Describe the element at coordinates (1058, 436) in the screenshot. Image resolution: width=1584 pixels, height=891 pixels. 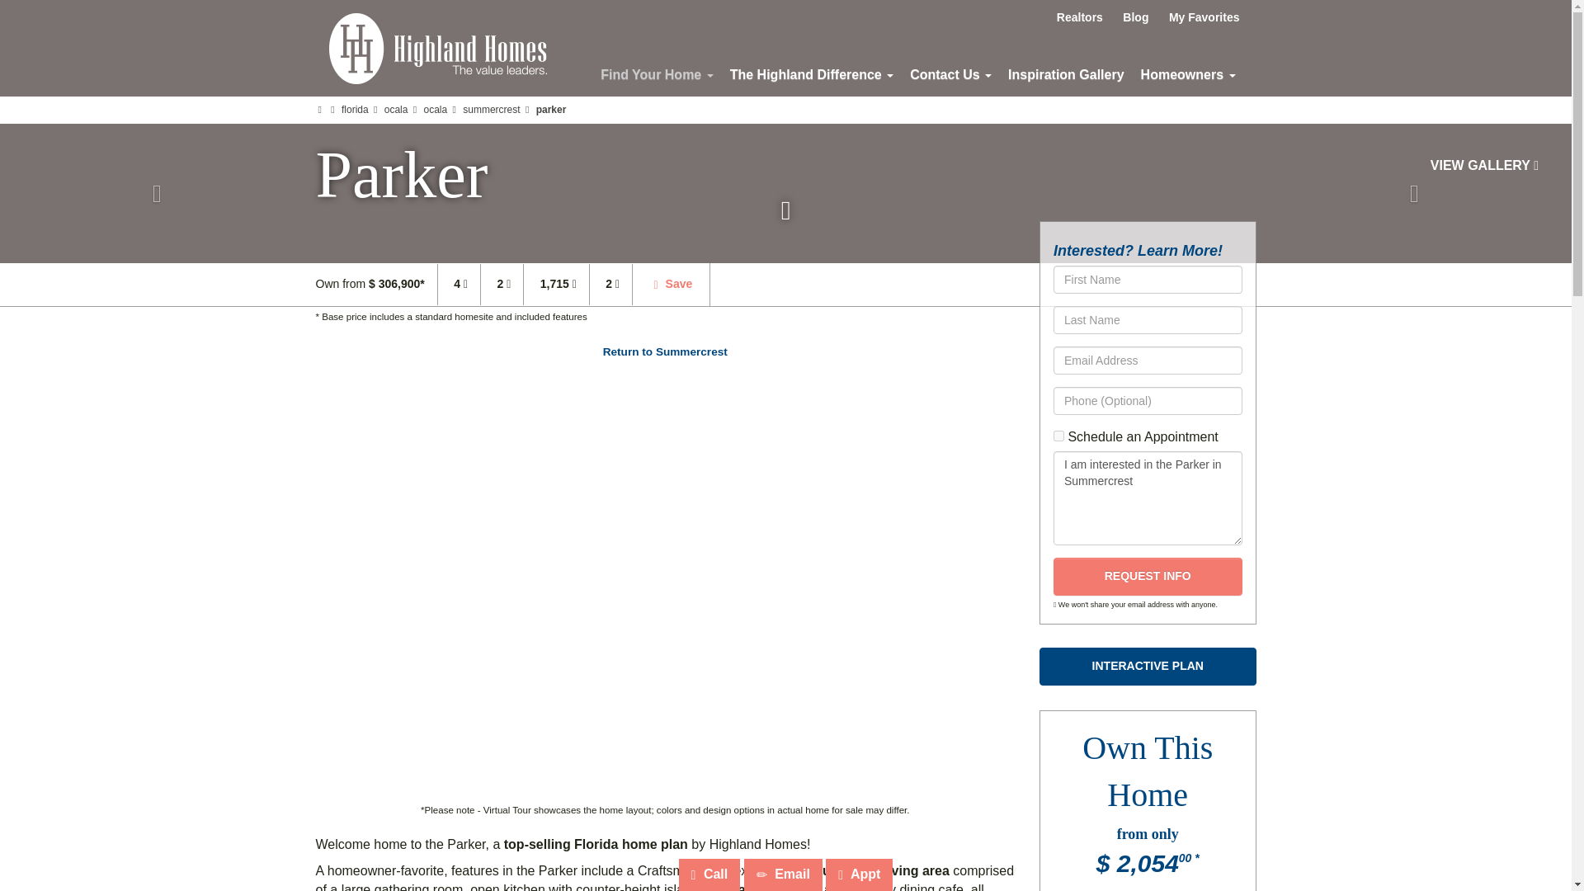
I see `1` at that location.